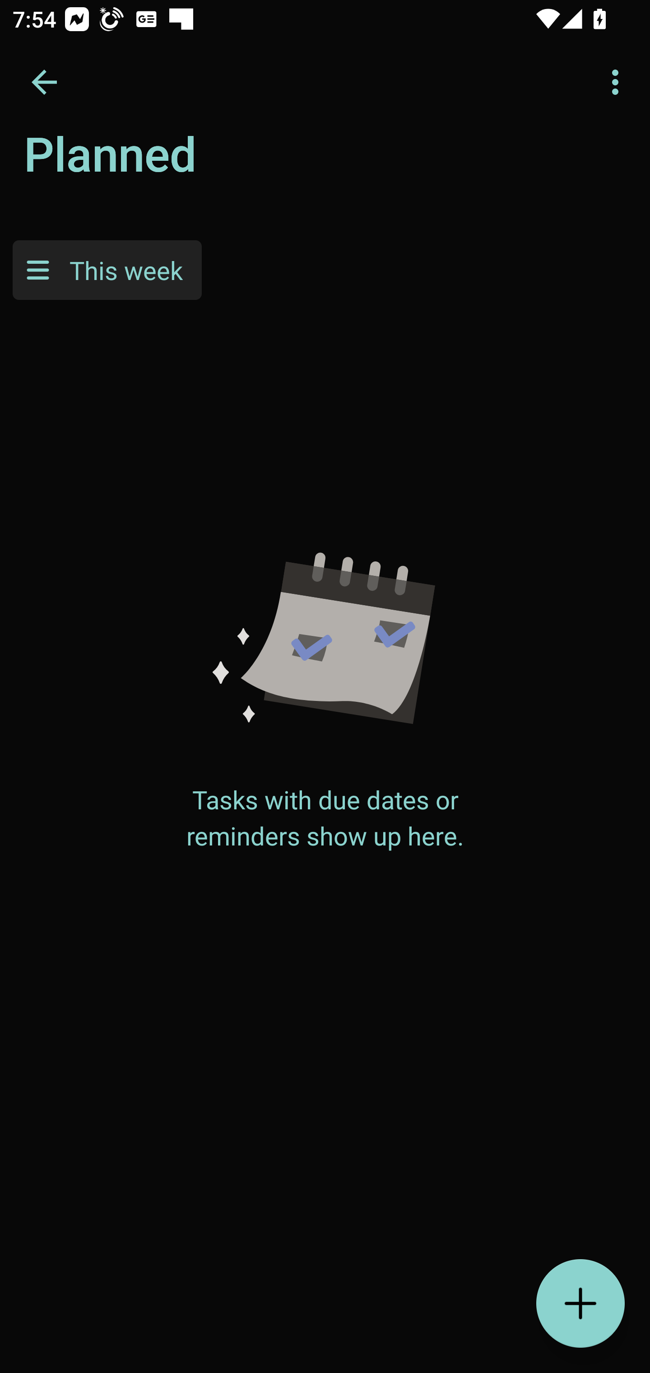  Describe the element at coordinates (159, 163) in the screenshot. I see `My Day, 0 tasks` at that location.